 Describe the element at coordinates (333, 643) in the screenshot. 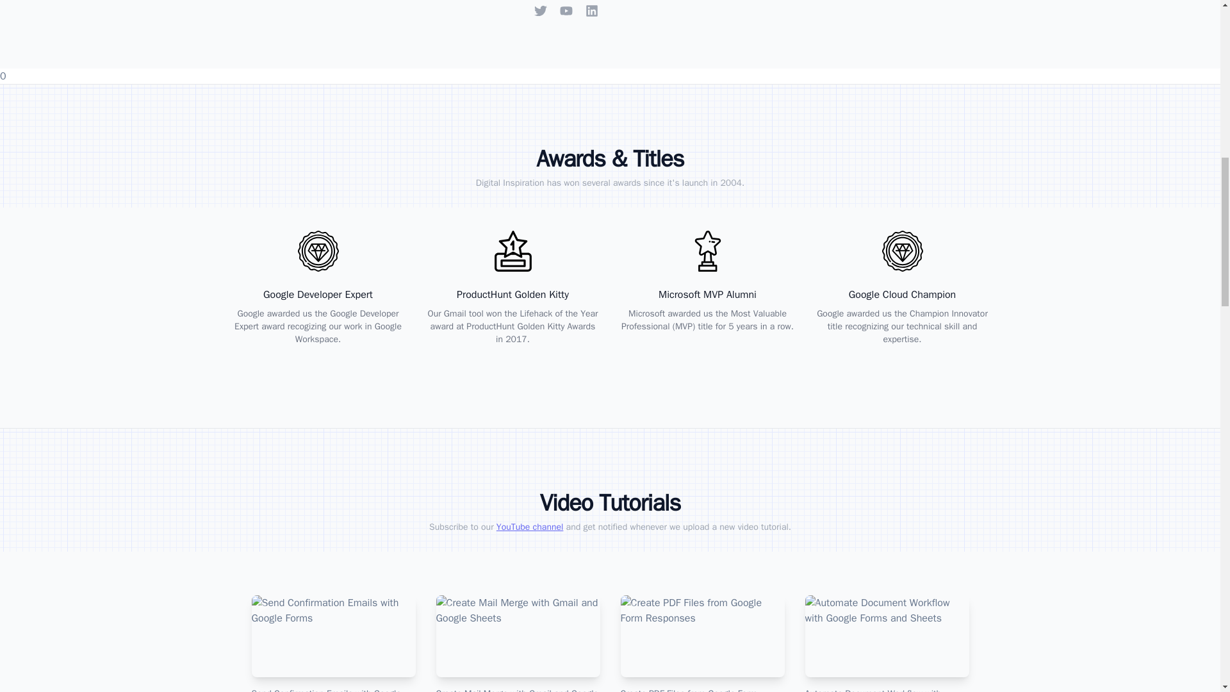

I see `Send Confirmation Emails with Google Forms` at that location.